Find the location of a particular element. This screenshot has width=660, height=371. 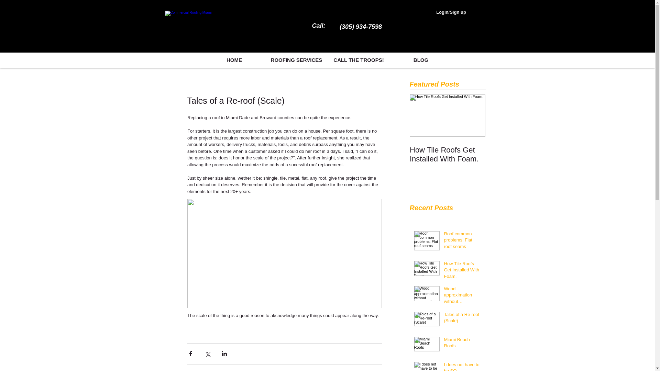

BLOG is located at coordinates (421, 60).